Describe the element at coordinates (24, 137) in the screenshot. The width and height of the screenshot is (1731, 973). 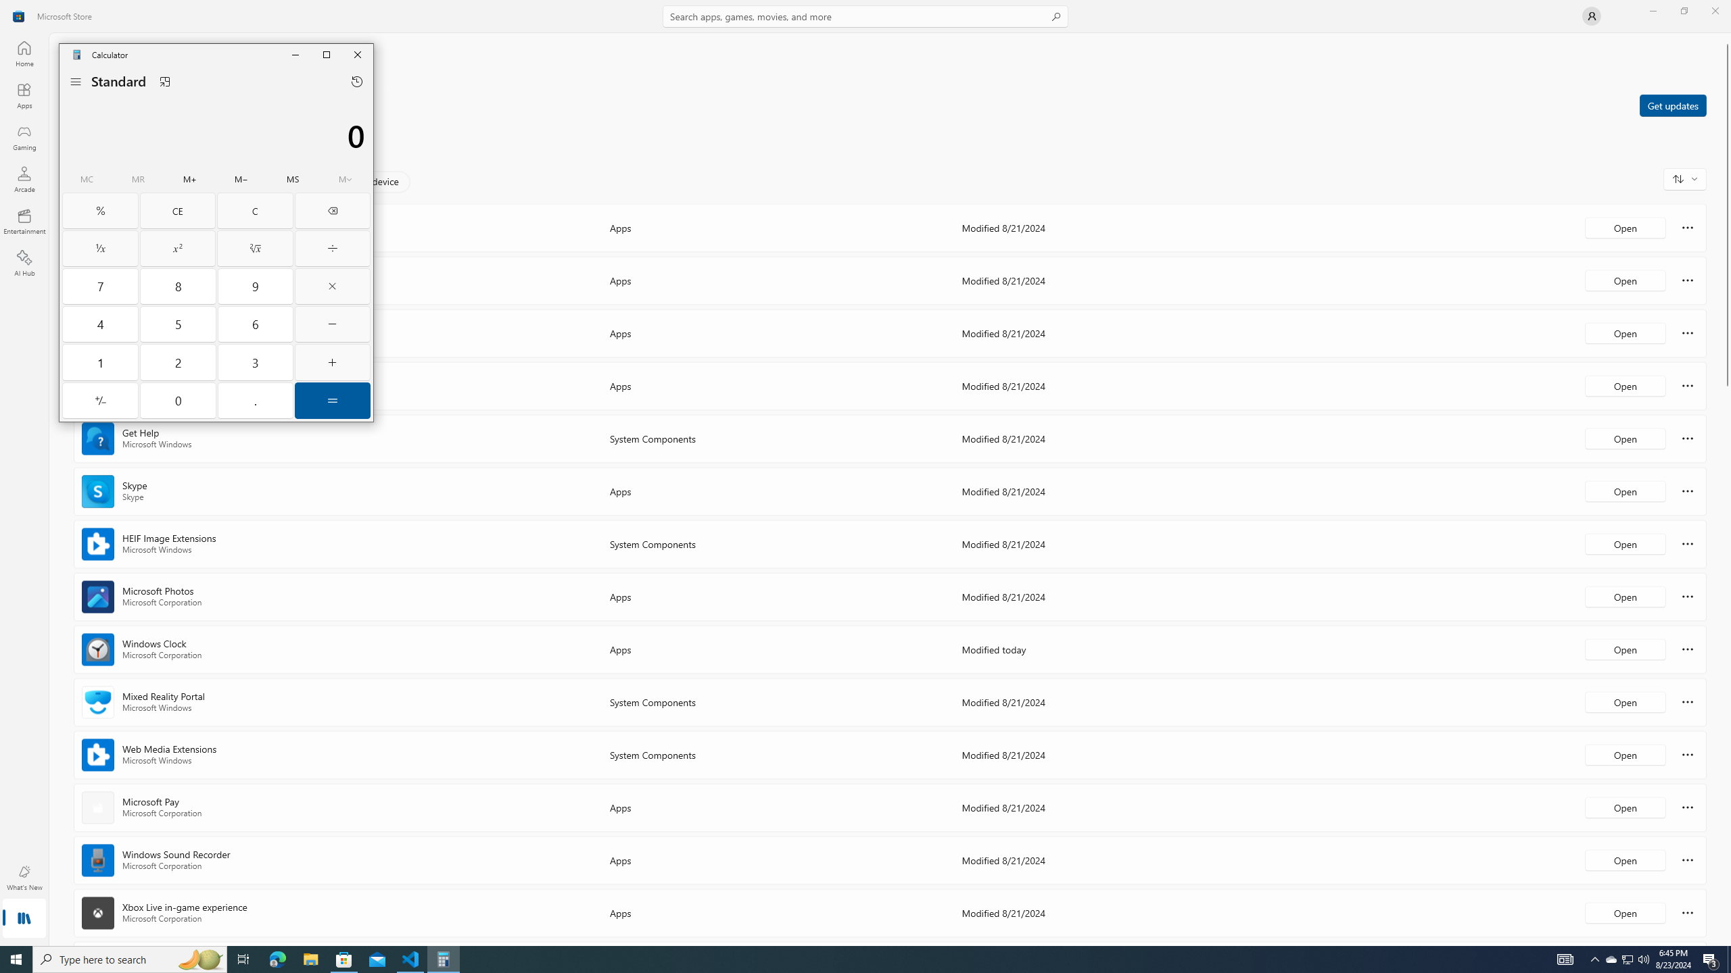
I see `Gaming` at that location.